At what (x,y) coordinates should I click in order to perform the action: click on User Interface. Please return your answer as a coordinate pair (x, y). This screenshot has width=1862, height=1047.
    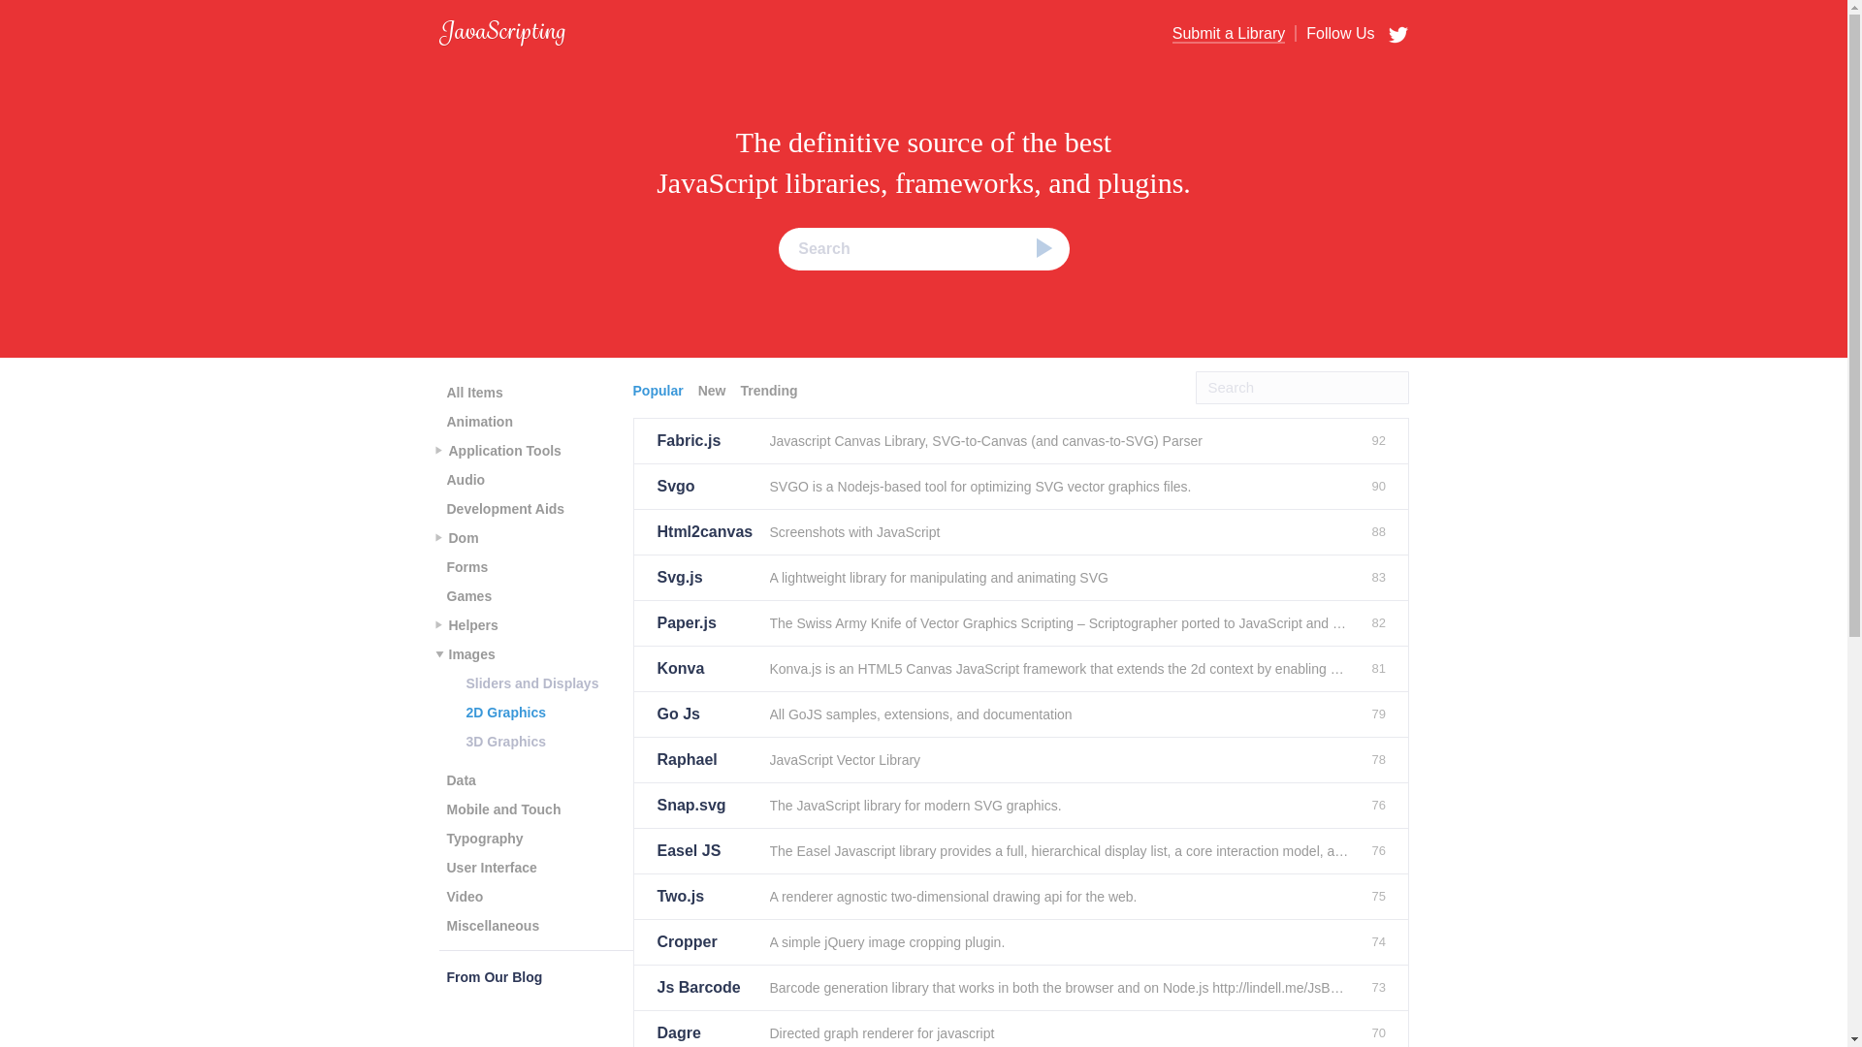
    Looking at the image, I should click on (491, 868).